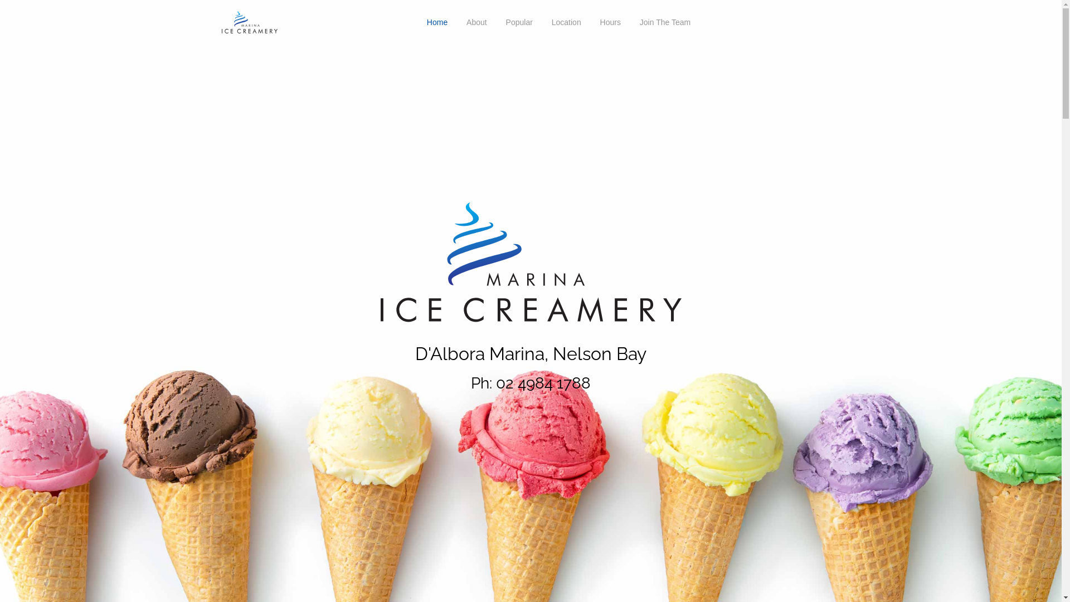 The image size is (1070, 602). I want to click on Hours, so click(611, 22).